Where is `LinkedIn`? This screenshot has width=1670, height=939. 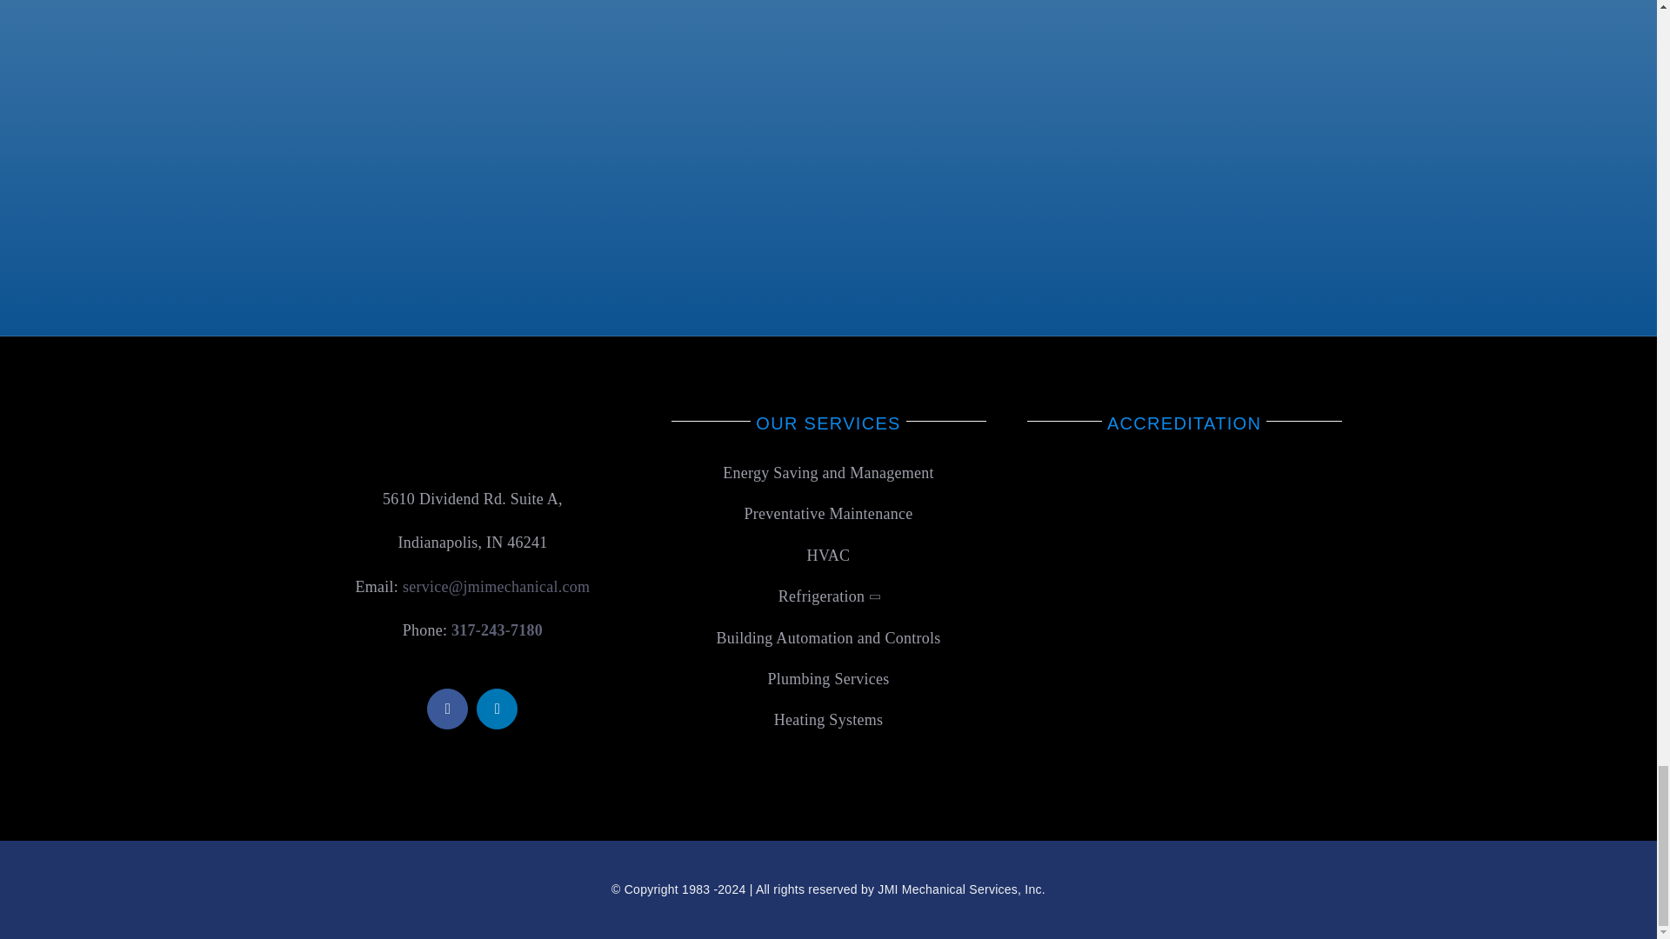
LinkedIn is located at coordinates (497, 709).